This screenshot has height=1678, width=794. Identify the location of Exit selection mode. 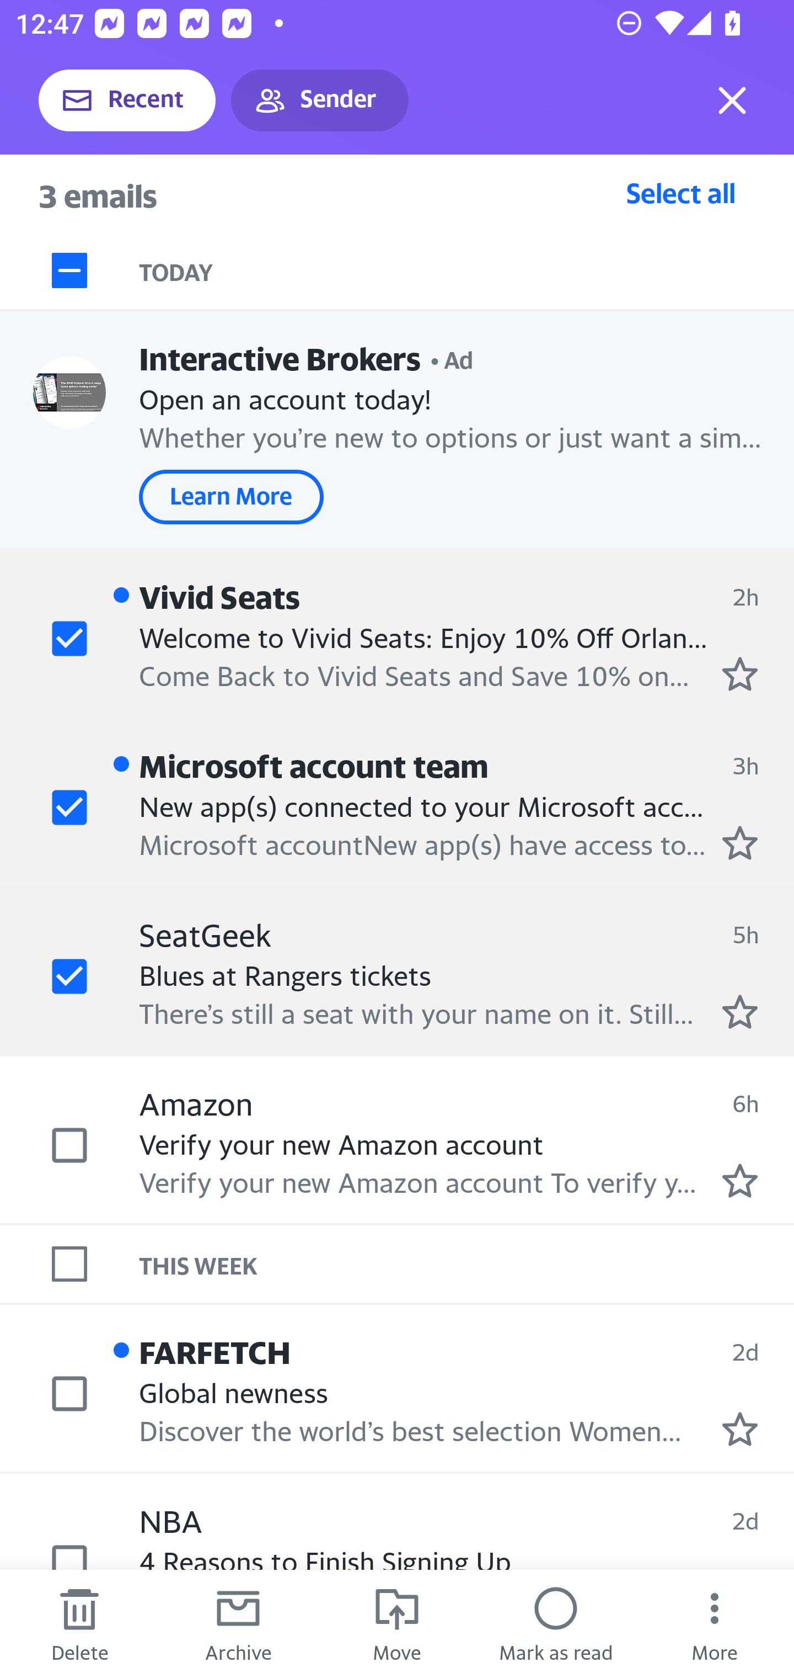
(732, 100).